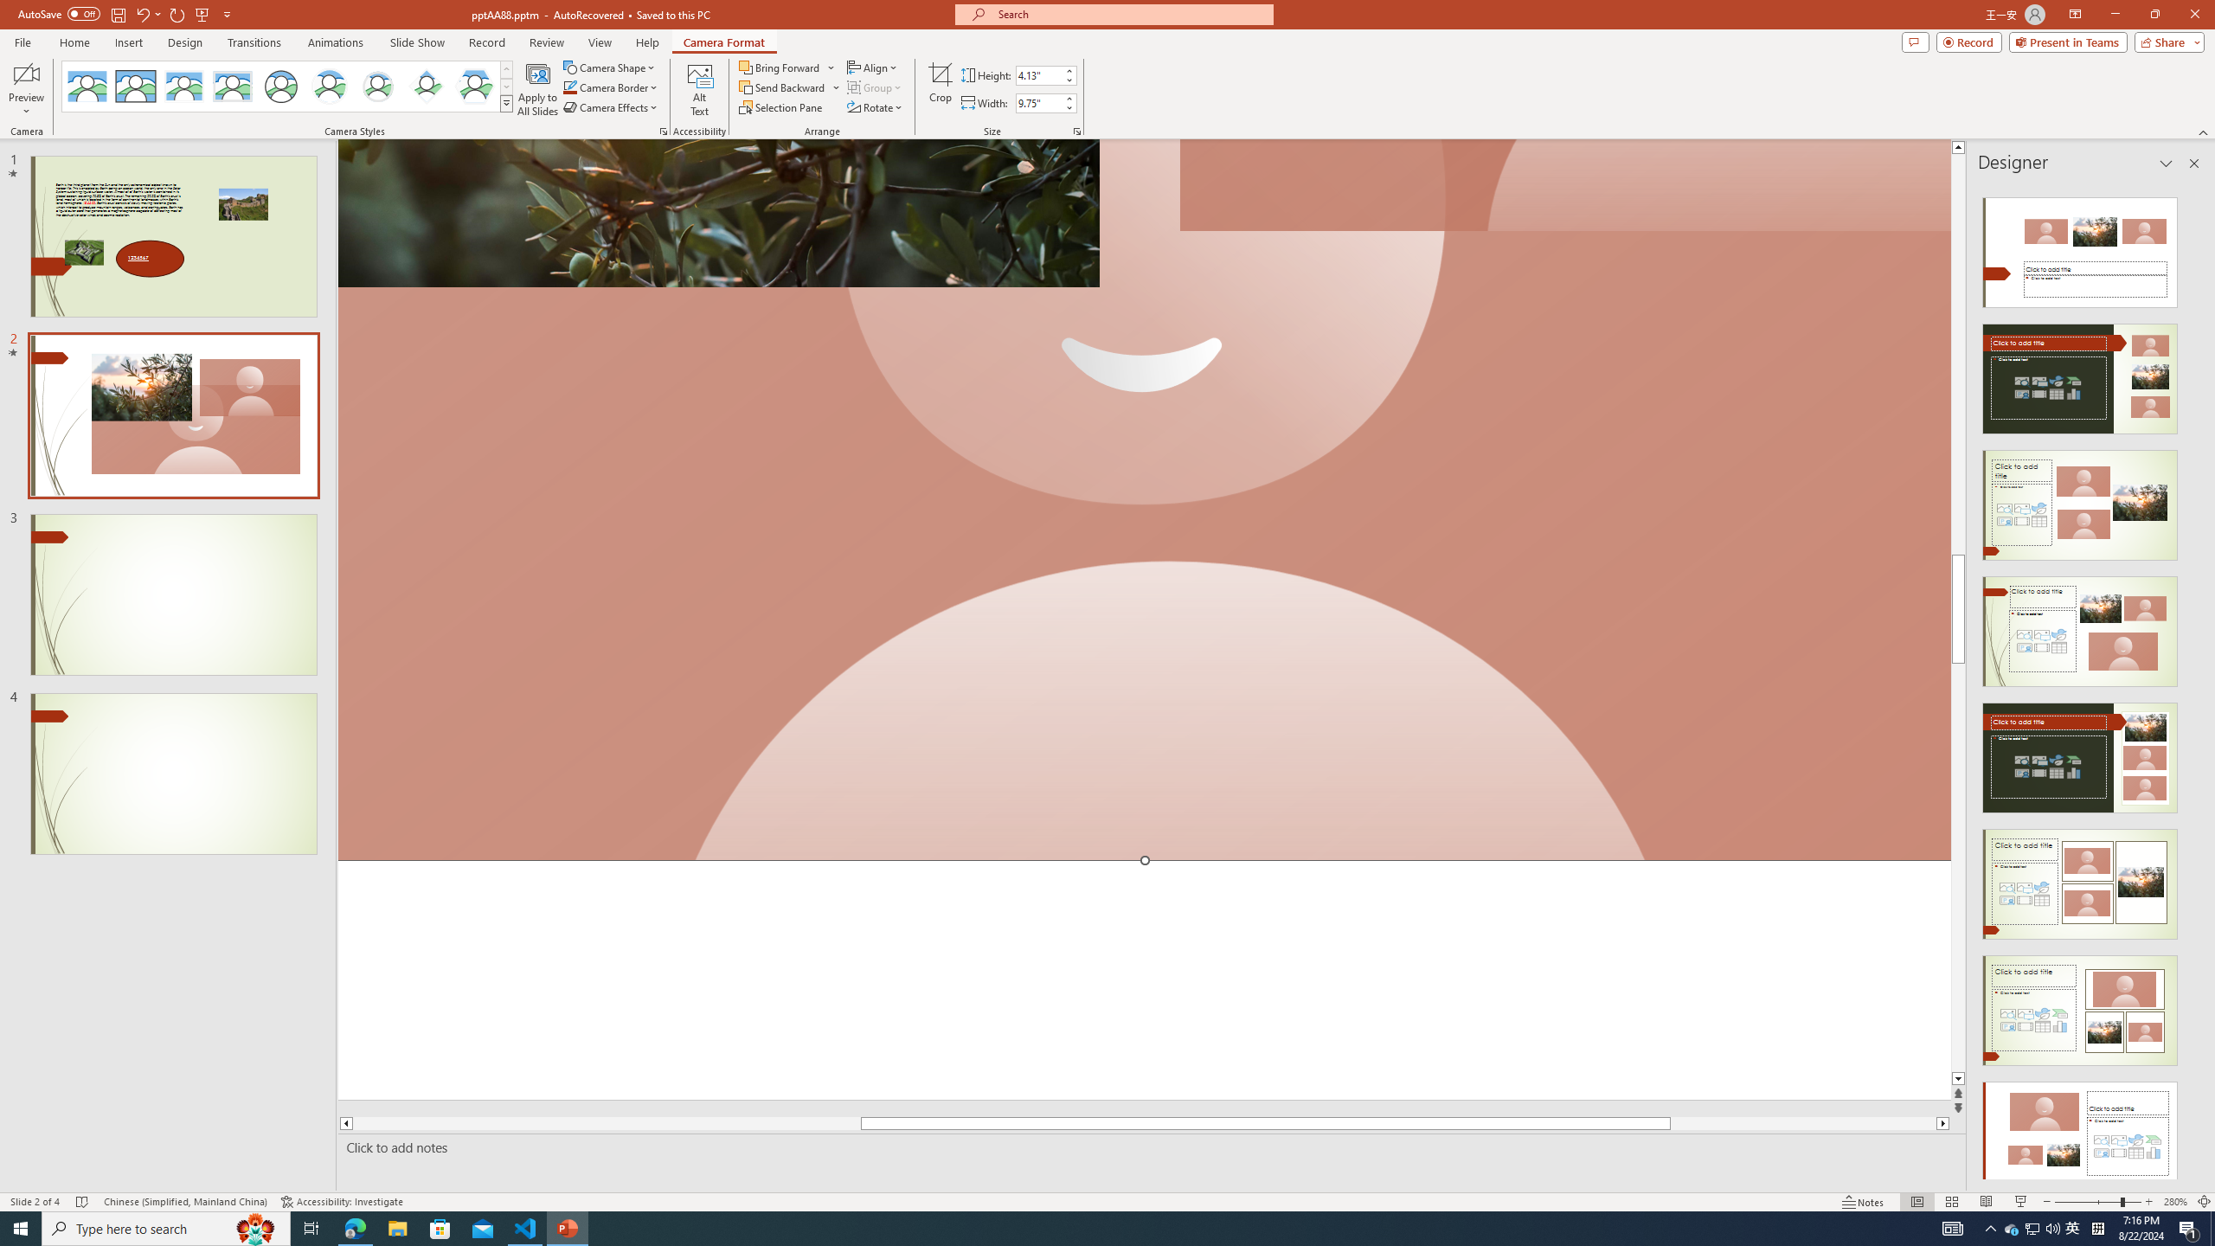 The image size is (2215, 1246). I want to click on Less, so click(1069, 107).